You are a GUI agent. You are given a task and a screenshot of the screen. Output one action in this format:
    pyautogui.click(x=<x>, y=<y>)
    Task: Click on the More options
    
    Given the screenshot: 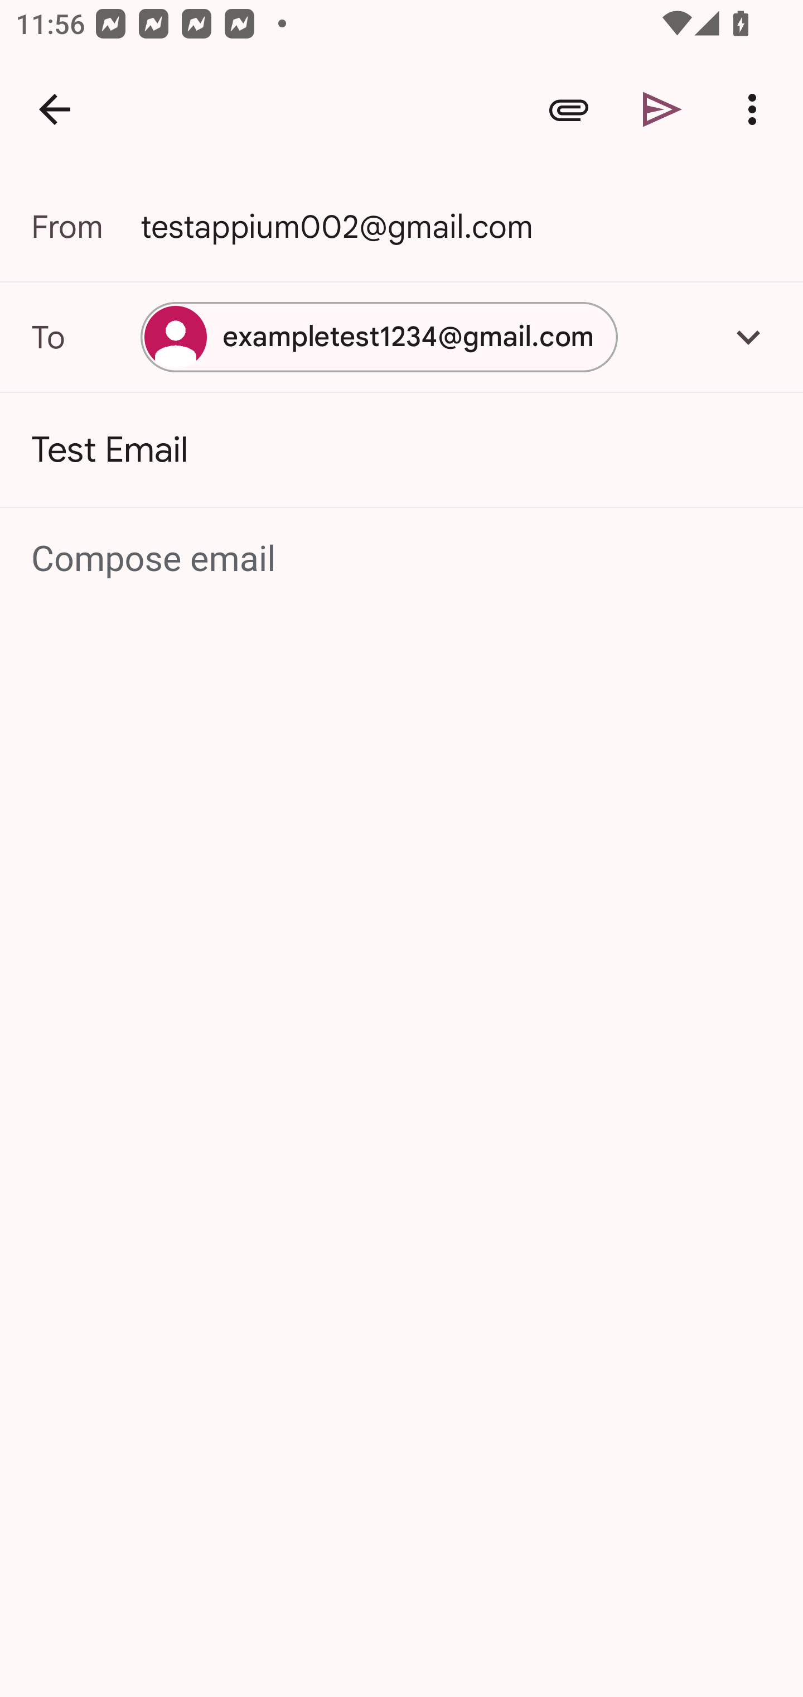 What is the action you would take?
    pyautogui.click(x=756, y=109)
    